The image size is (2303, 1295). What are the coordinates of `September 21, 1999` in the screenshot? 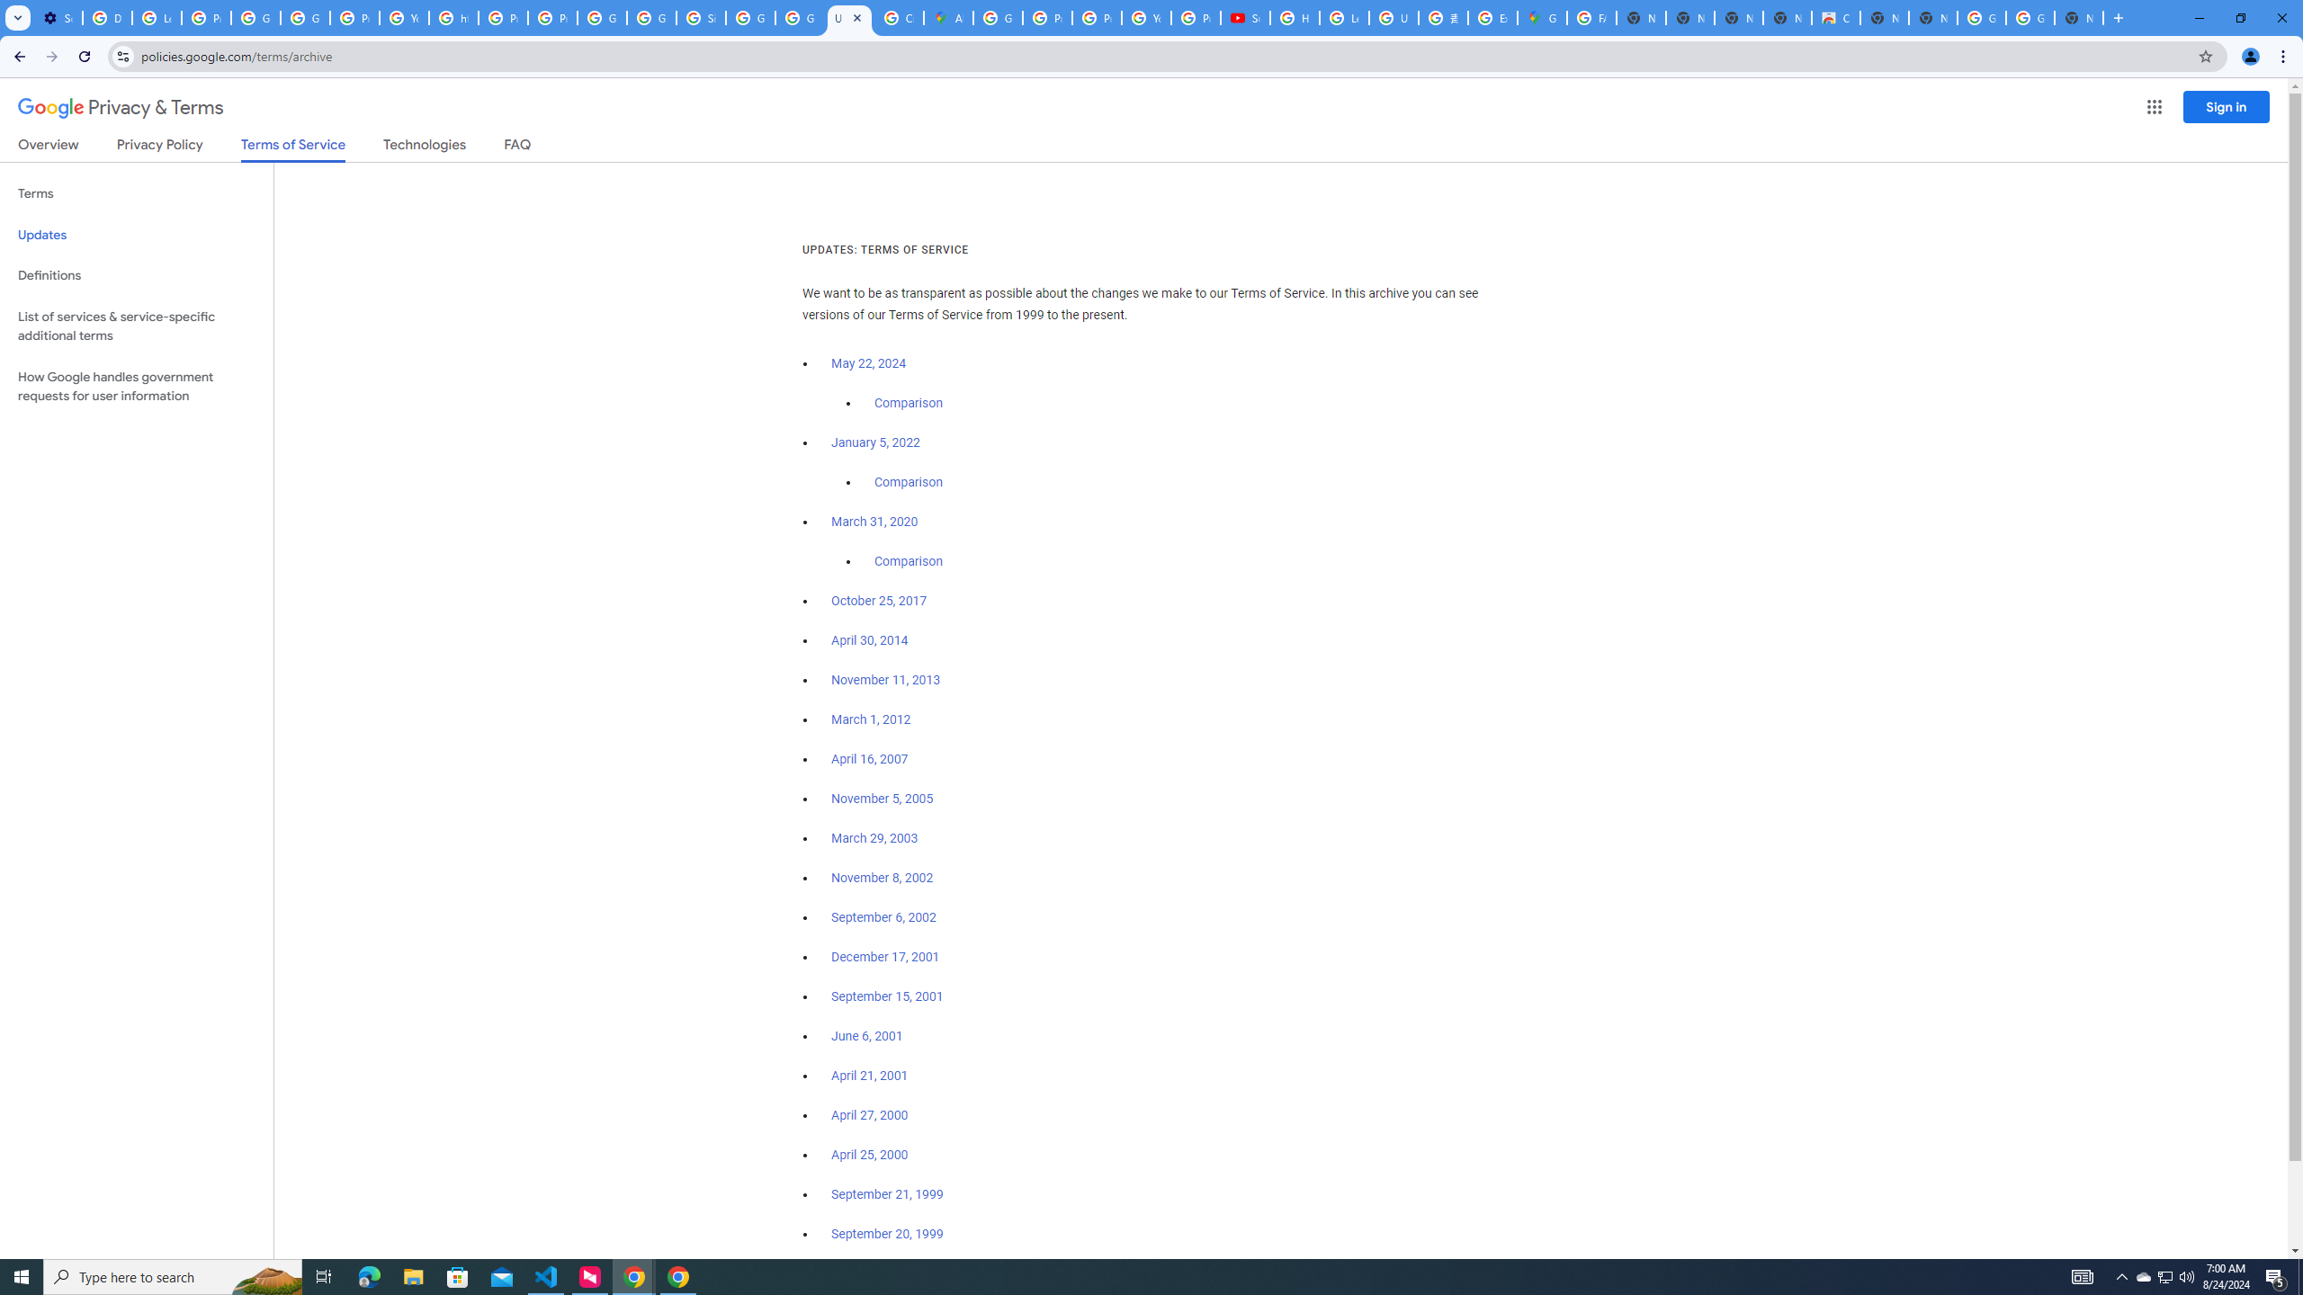 It's located at (887, 1194).